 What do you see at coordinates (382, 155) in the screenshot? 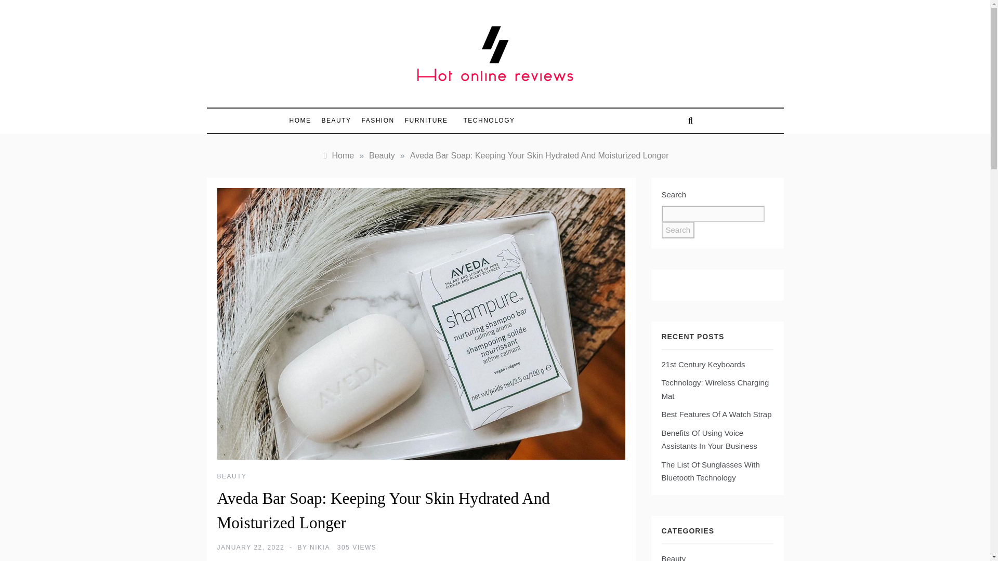
I see `Beauty` at bounding box center [382, 155].